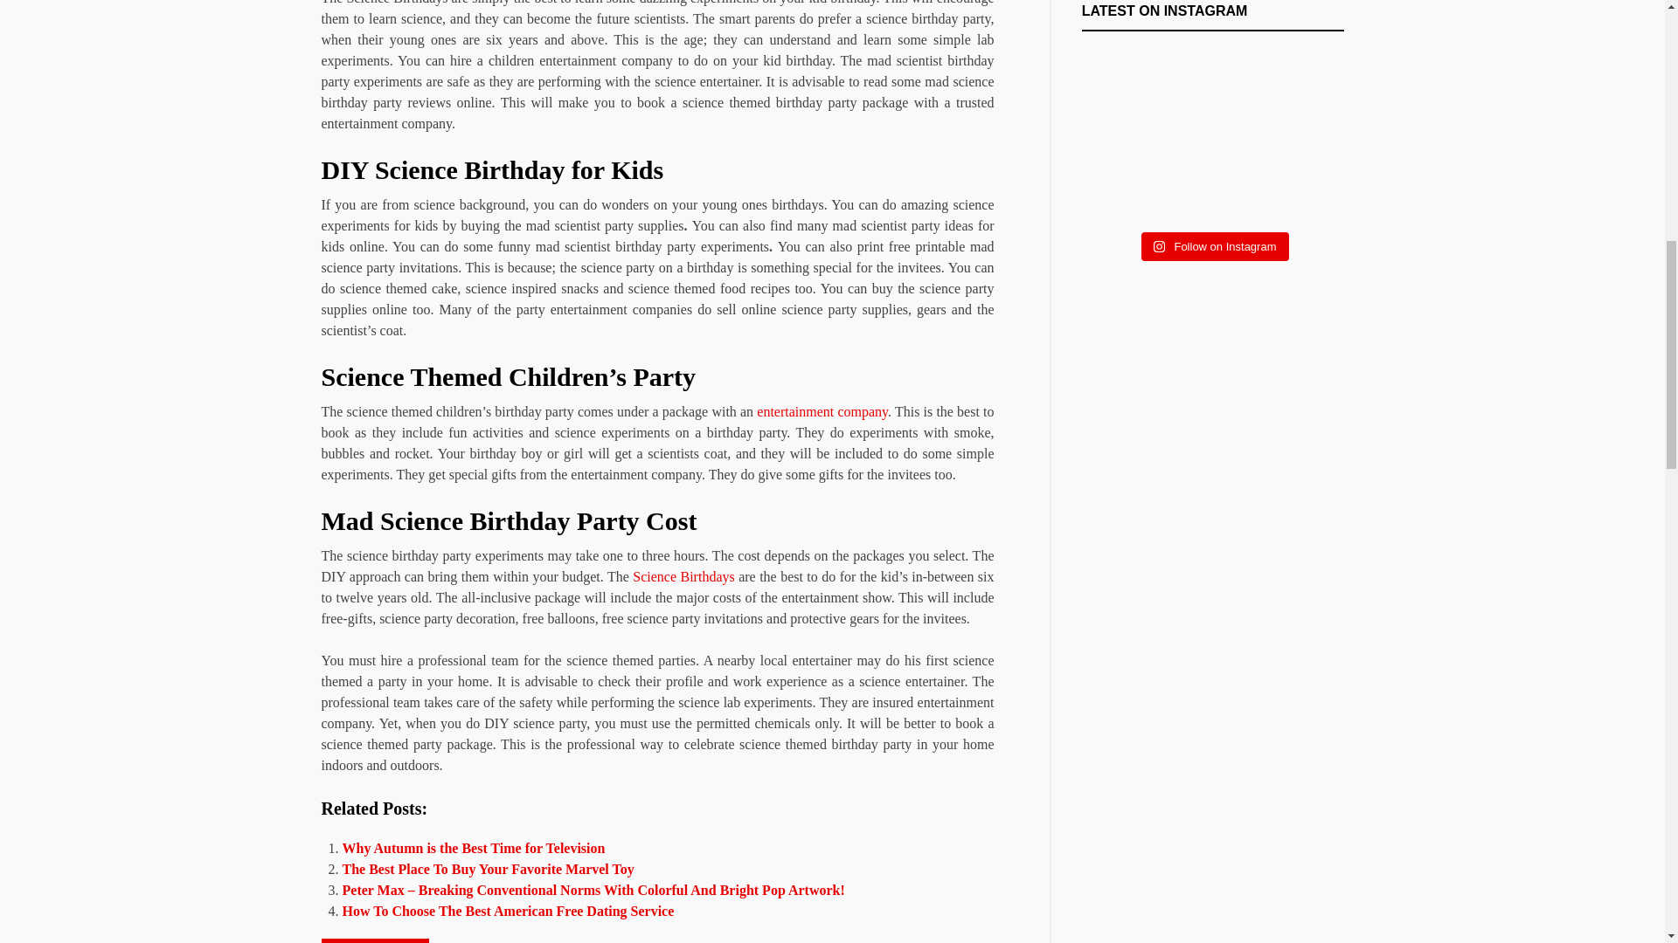 This screenshot has height=943, width=1678. I want to click on How To Choose The Best American Free Dating Service, so click(508, 910).